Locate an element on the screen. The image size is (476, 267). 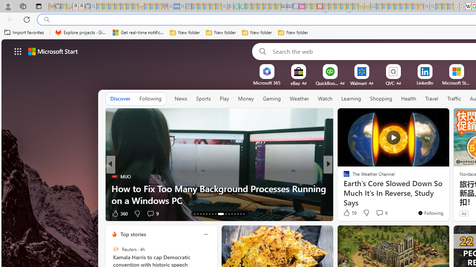
View comments 11 Comment is located at coordinates (379, 214).